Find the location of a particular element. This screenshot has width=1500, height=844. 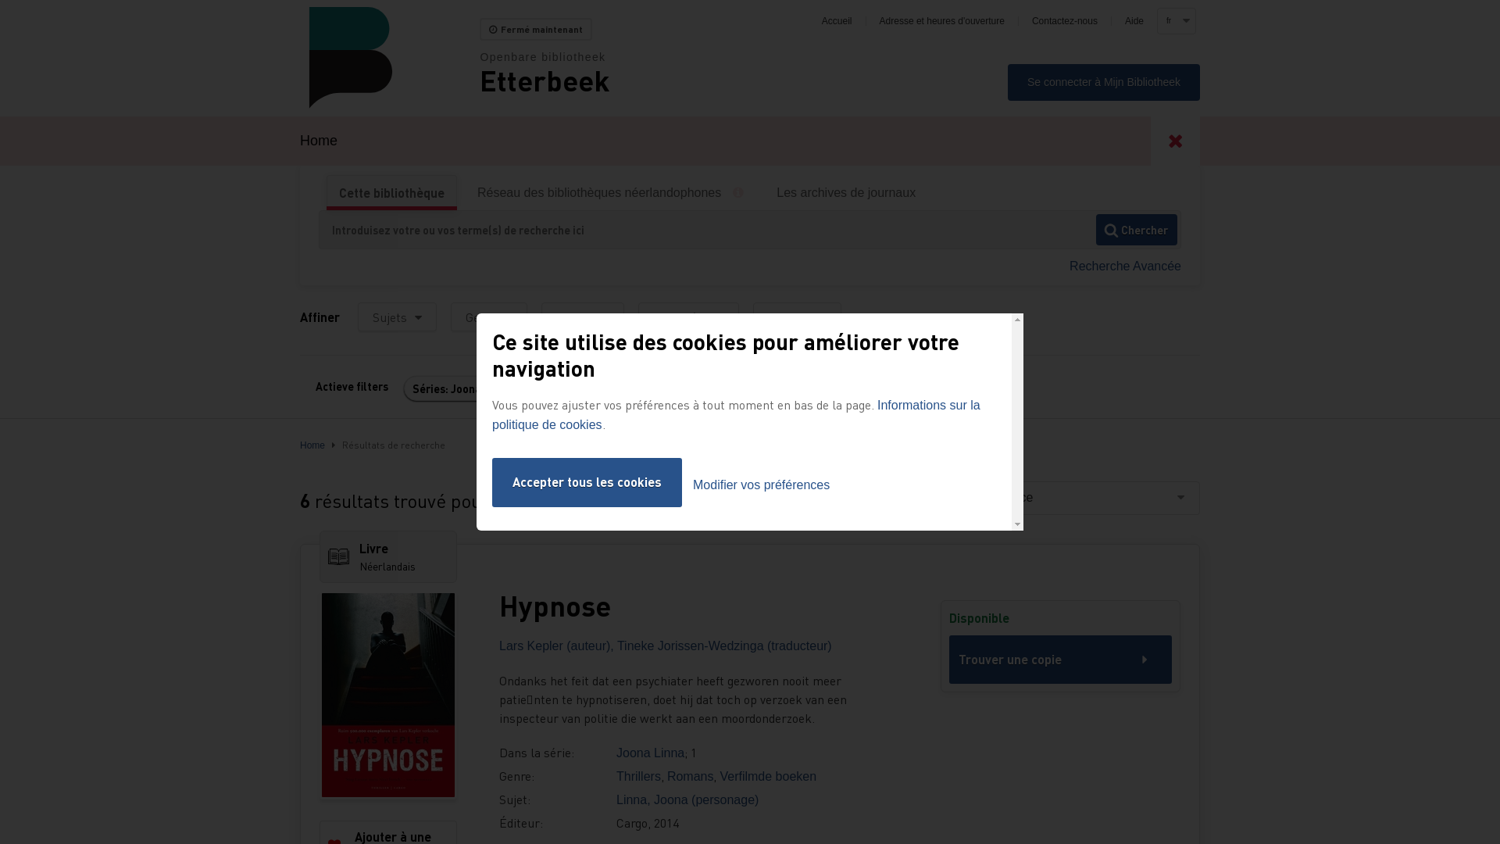

Contactez-nous is located at coordinates (1065, 21).